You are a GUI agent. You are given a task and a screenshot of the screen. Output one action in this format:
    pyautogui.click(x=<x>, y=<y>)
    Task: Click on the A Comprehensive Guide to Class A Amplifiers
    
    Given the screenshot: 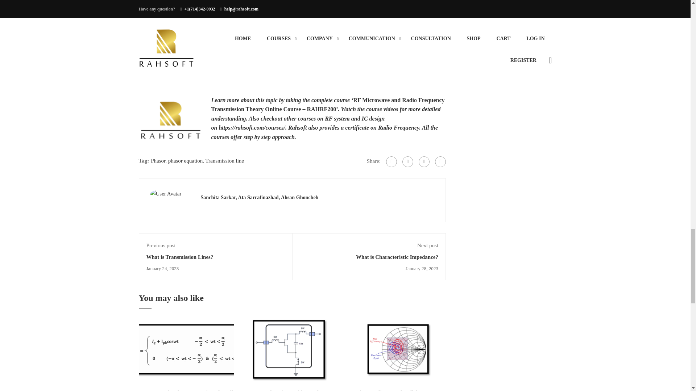 What is the action you would take?
    pyautogui.click(x=292, y=350)
    